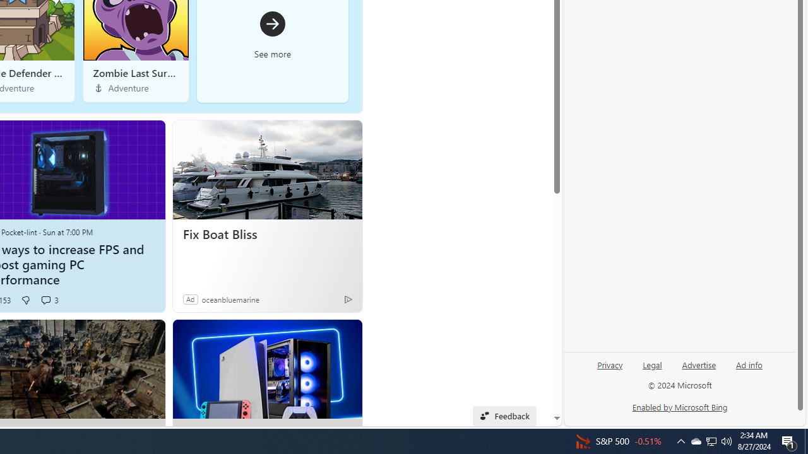 The width and height of the screenshot is (808, 454). Describe the element at coordinates (230, 299) in the screenshot. I see `oceanbluemarine` at that location.